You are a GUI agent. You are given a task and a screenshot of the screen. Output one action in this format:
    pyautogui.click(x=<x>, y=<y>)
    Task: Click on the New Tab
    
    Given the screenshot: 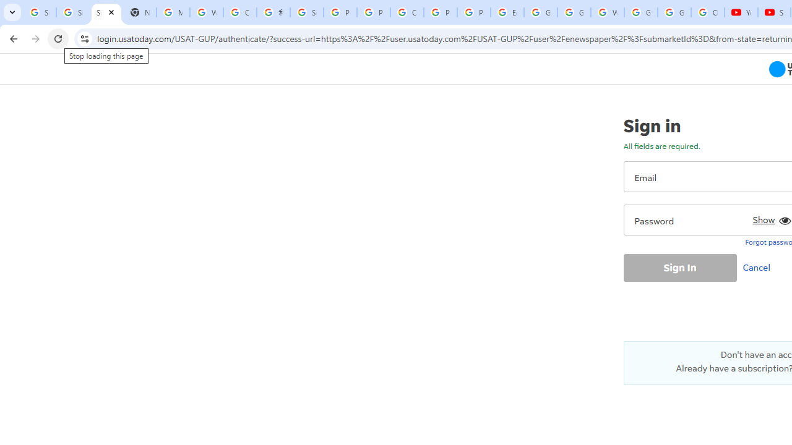 What is the action you would take?
    pyautogui.click(x=140, y=12)
    